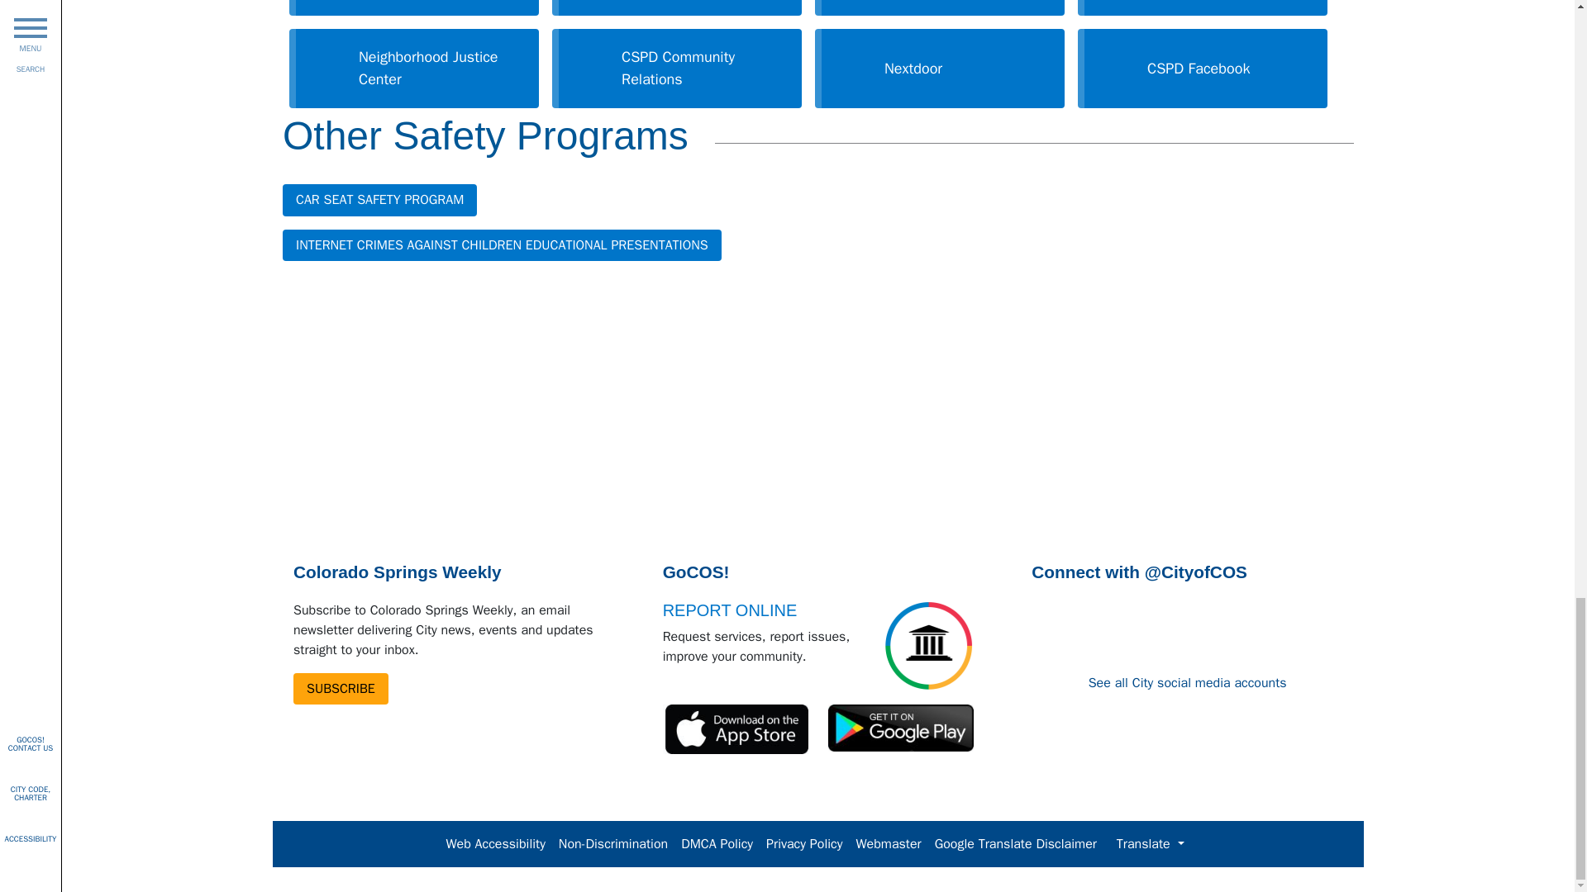 The image size is (1587, 892). I want to click on SUBSCRIBE, so click(341, 689).